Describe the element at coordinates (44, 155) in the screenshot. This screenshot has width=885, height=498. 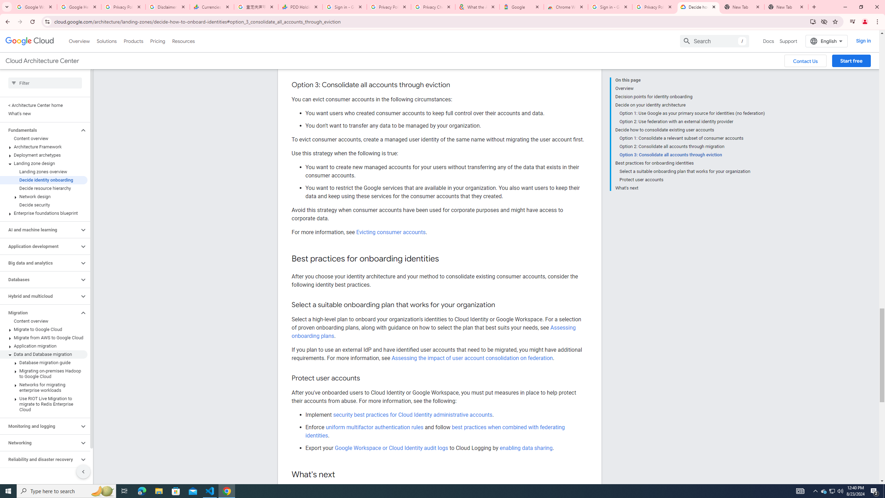
I see `Deployment archetypes` at that location.